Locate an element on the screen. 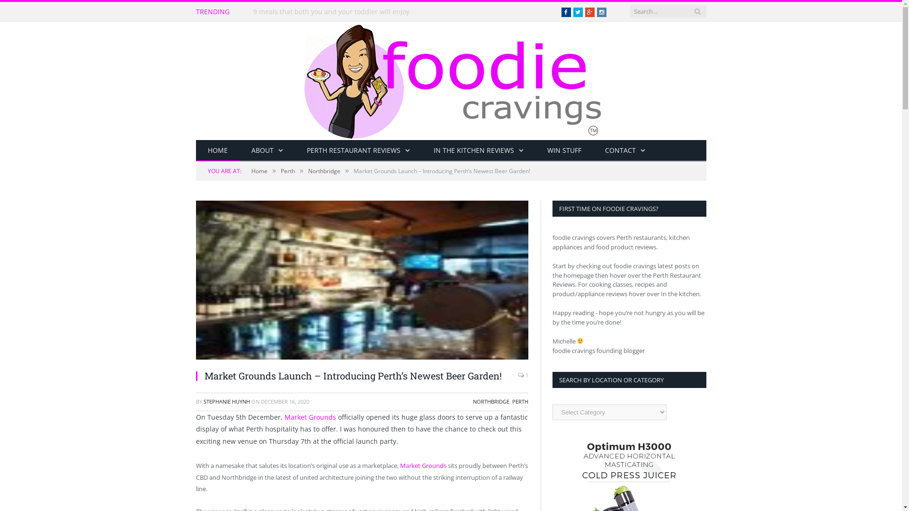  HOME is located at coordinates (218, 150).